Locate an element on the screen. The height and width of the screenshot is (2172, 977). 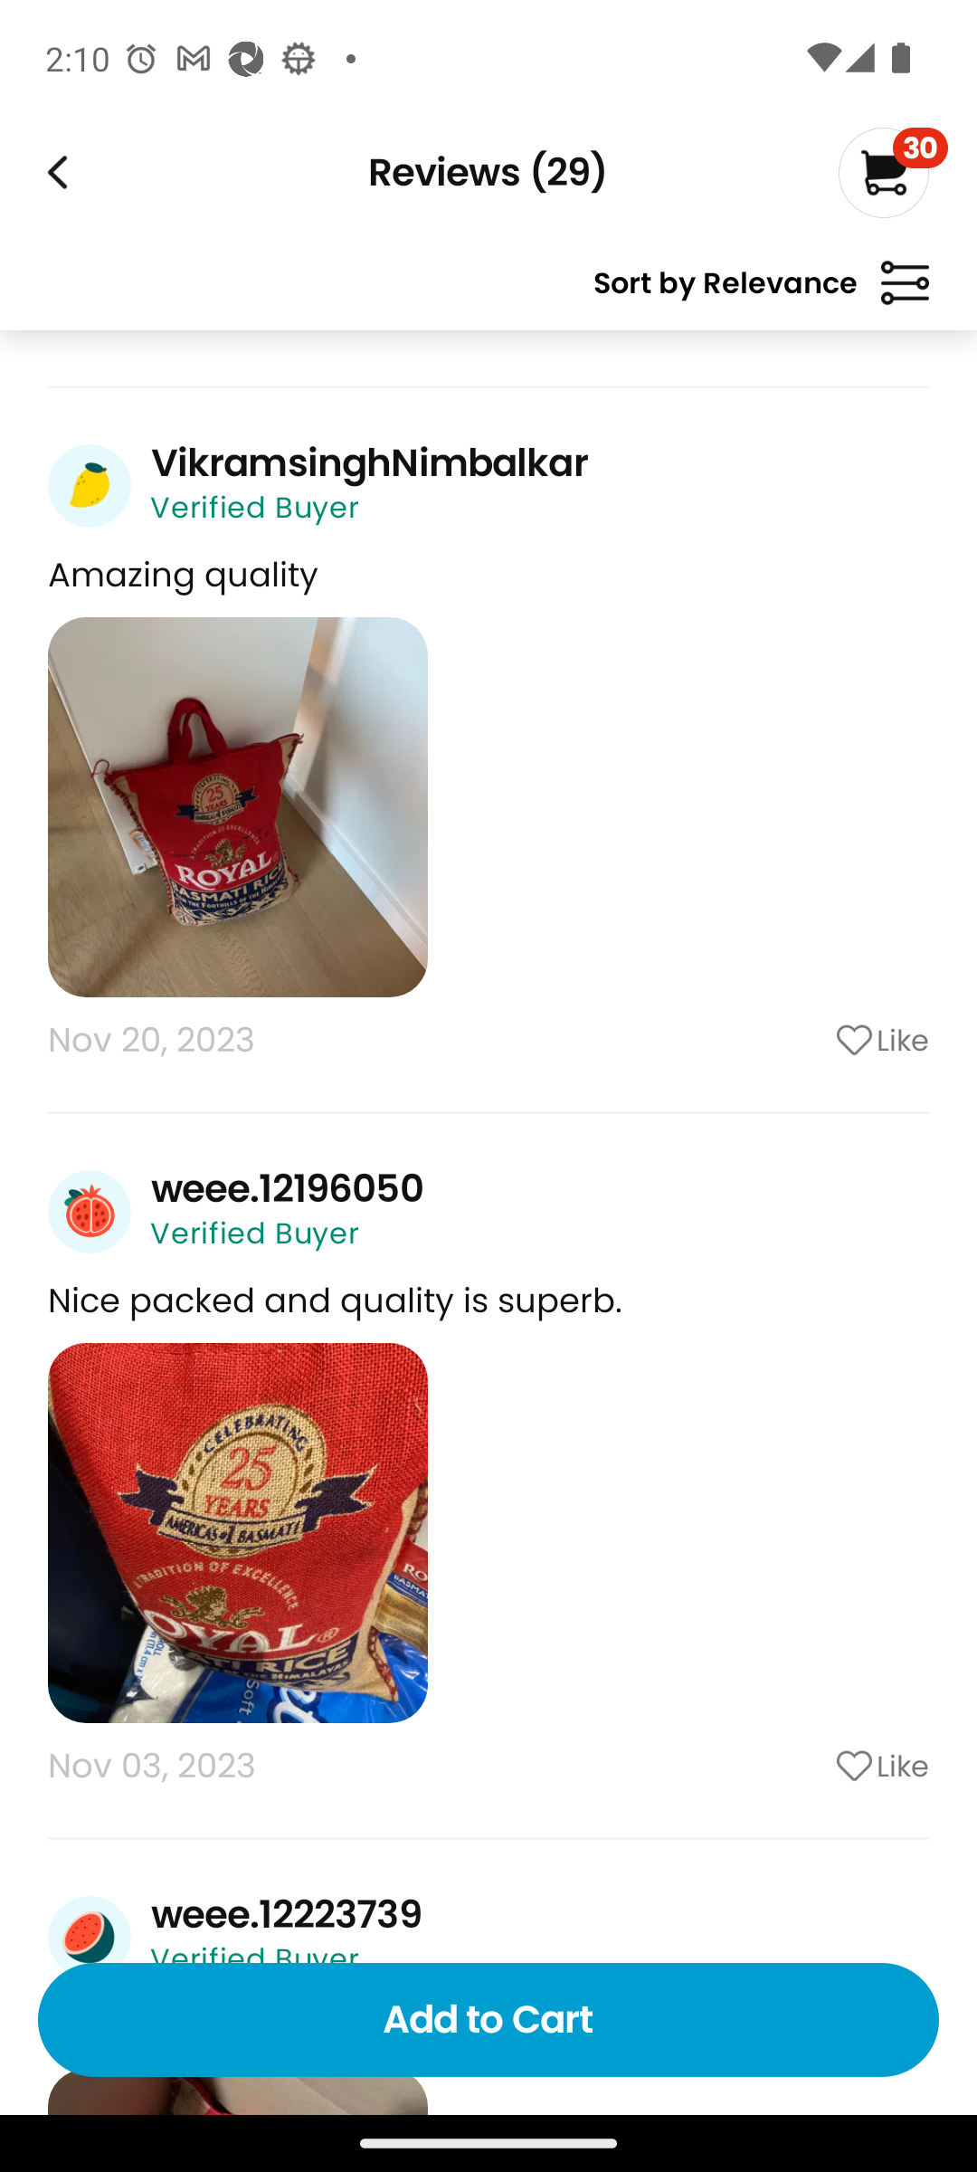
Sort by Relevance is located at coordinates (761, 293).